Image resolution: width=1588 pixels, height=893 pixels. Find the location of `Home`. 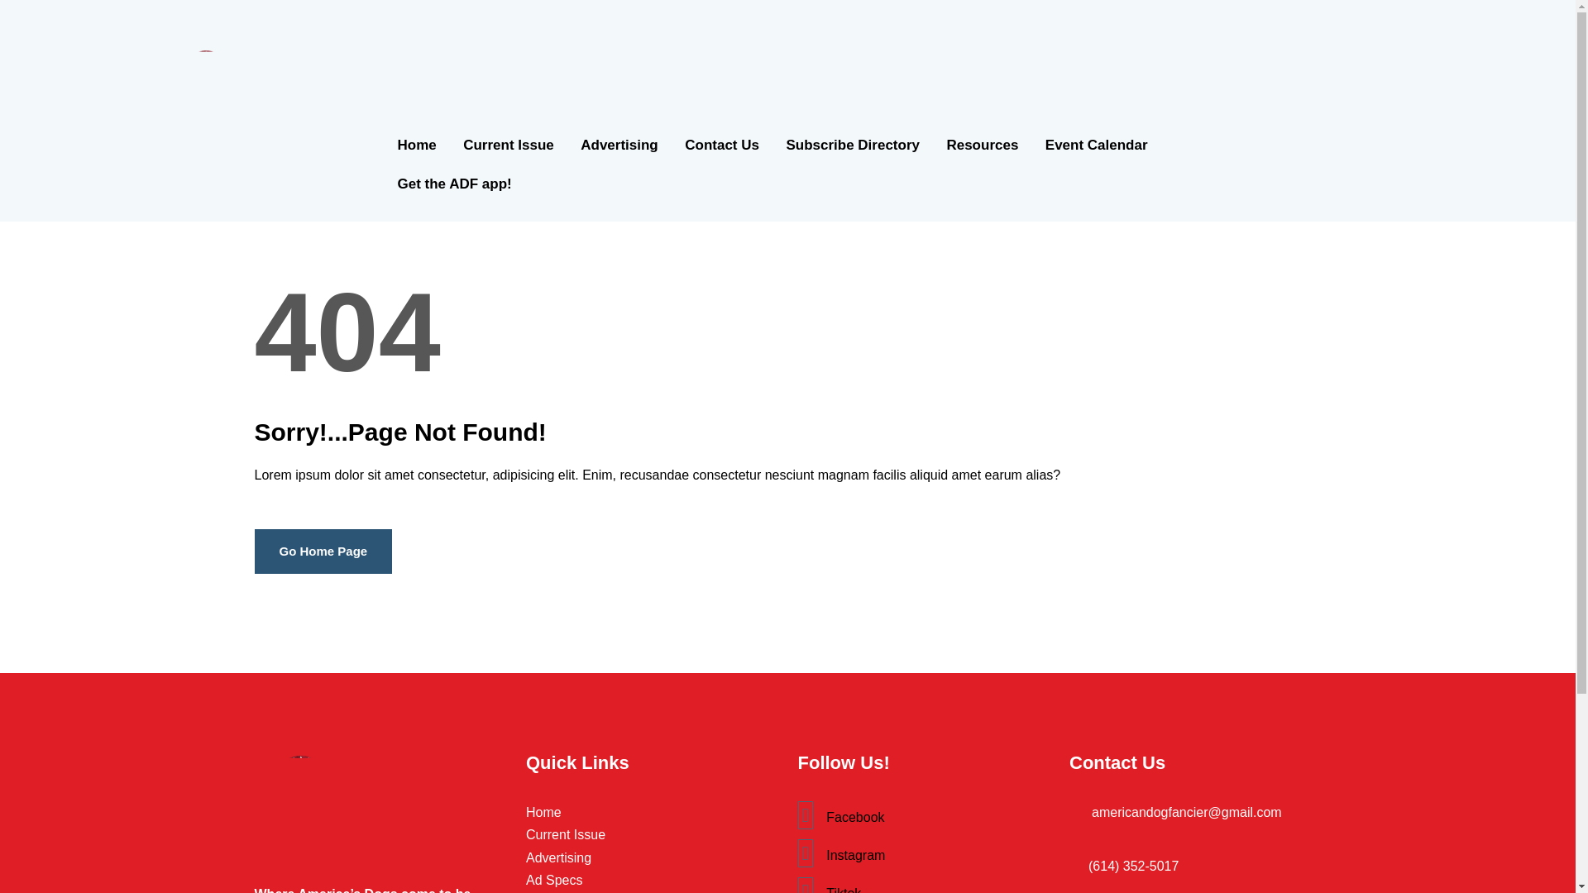

Home is located at coordinates (652, 812).